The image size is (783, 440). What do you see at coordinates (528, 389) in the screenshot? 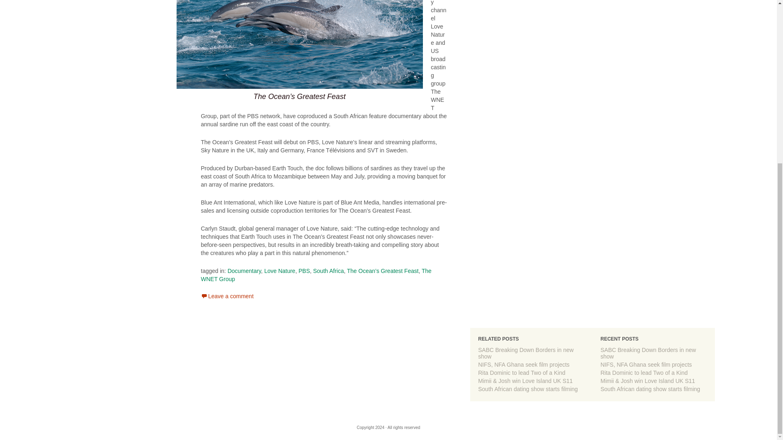
I see `South African dating show starts filming` at bounding box center [528, 389].